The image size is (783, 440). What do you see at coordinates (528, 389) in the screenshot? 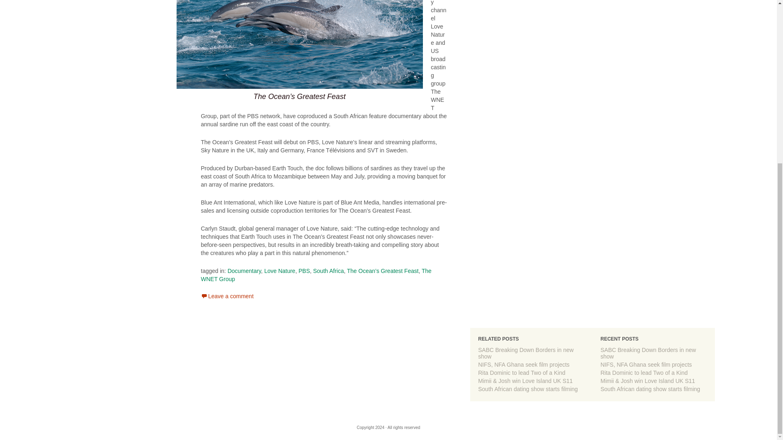
I see `South African dating show starts filming` at bounding box center [528, 389].